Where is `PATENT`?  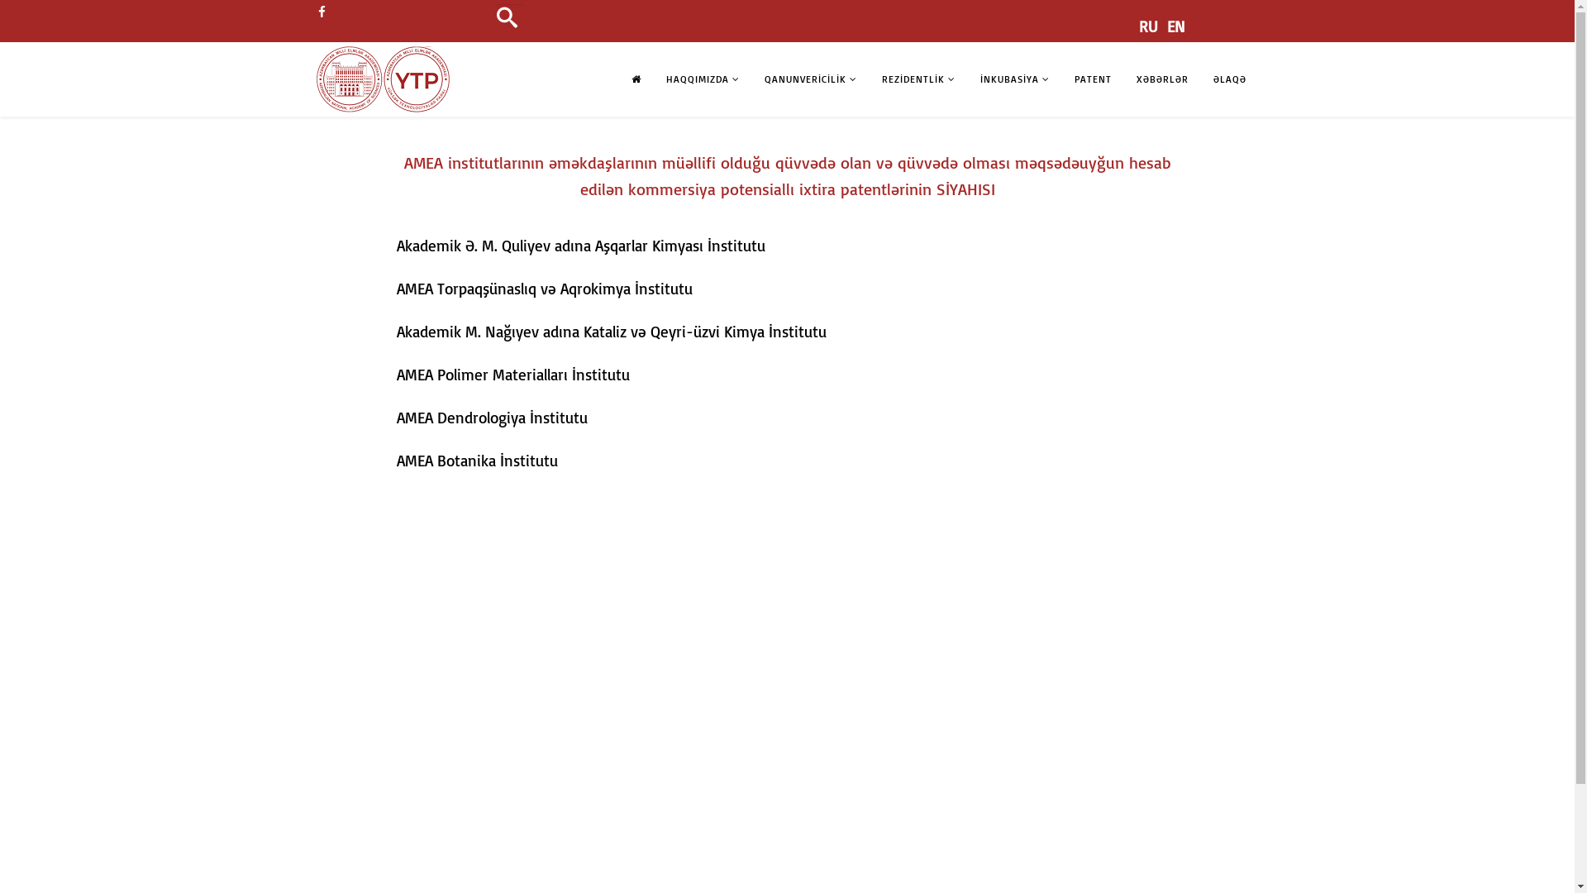
PATENT is located at coordinates (1093, 79).